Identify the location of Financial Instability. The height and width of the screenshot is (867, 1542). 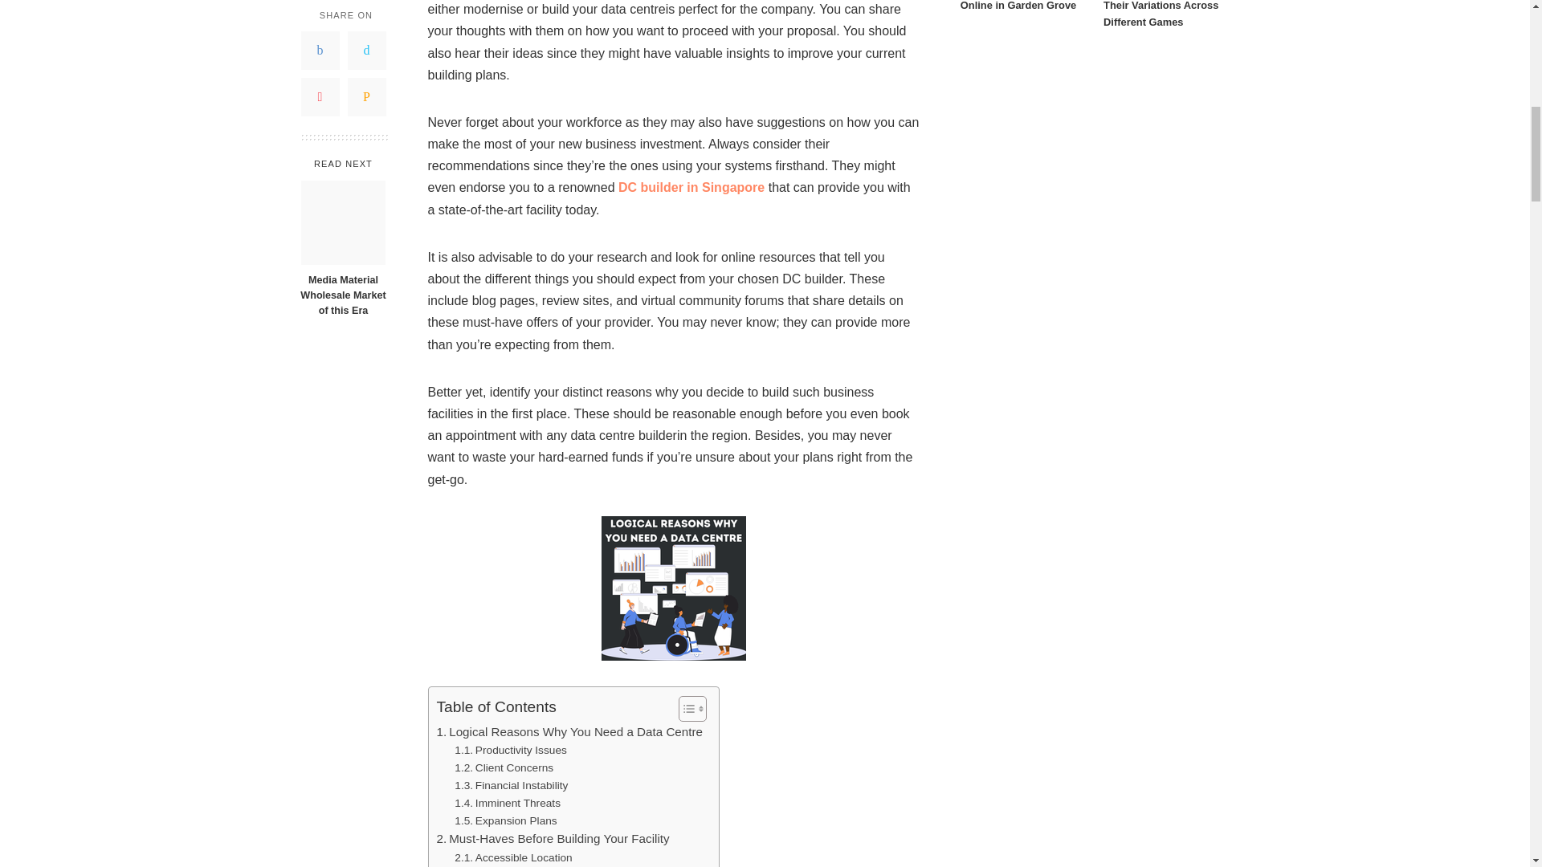
(511, 785).